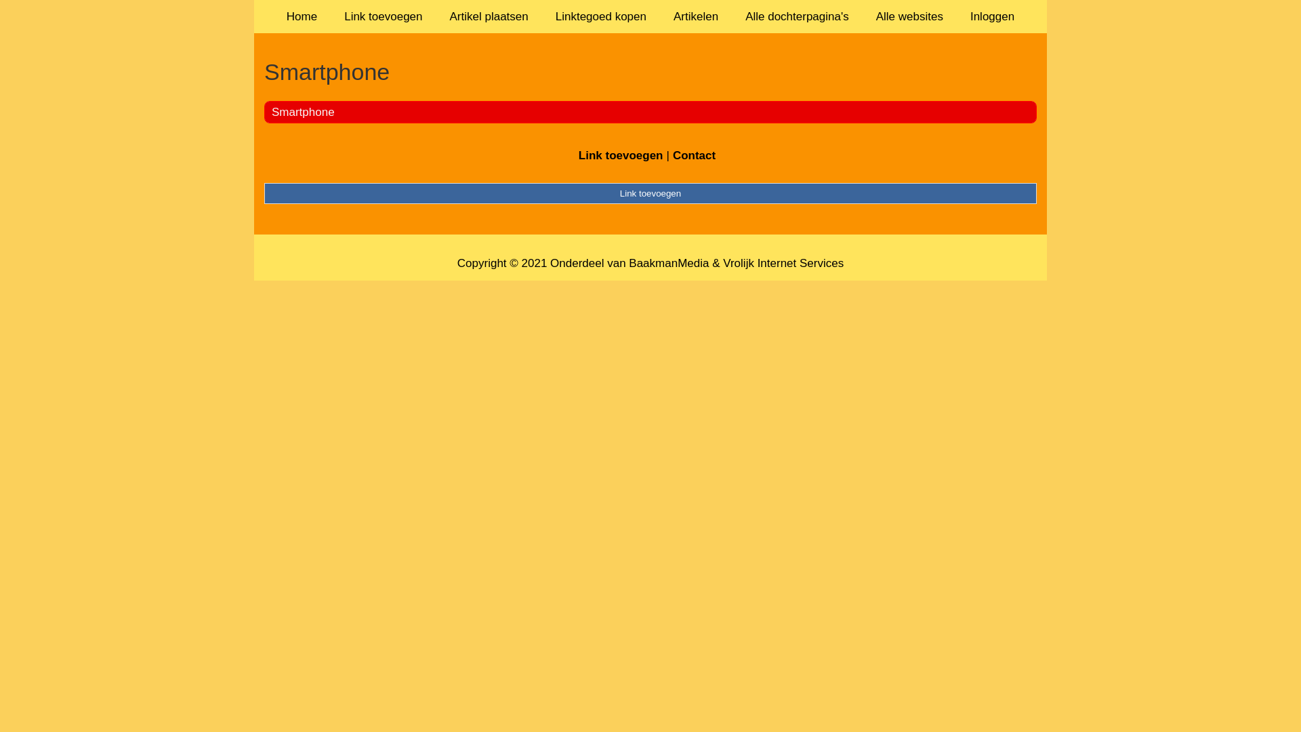 The image size is (1301, 732). Describe the element at coordinates (992, 16) in the screenshot. I see `Inloggen` at that location.